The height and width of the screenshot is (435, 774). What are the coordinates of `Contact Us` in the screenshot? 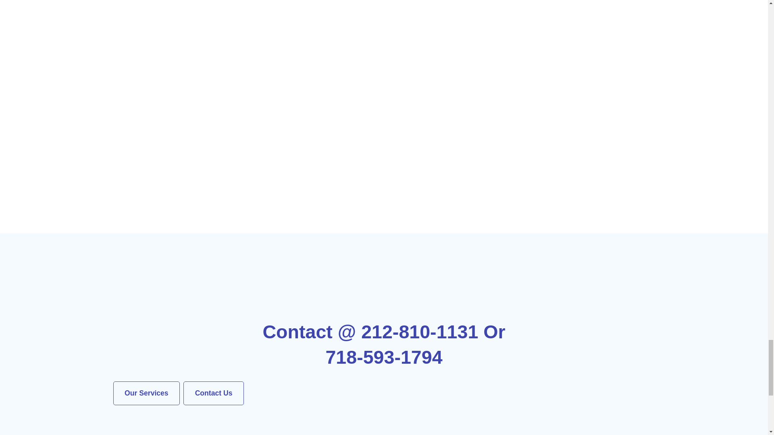 It's located at (214, 393).